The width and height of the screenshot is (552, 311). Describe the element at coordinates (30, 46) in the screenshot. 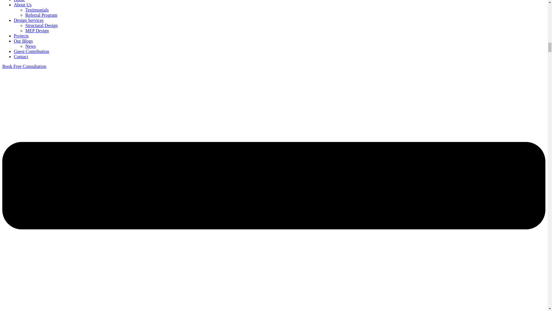

I see `News` at that location.